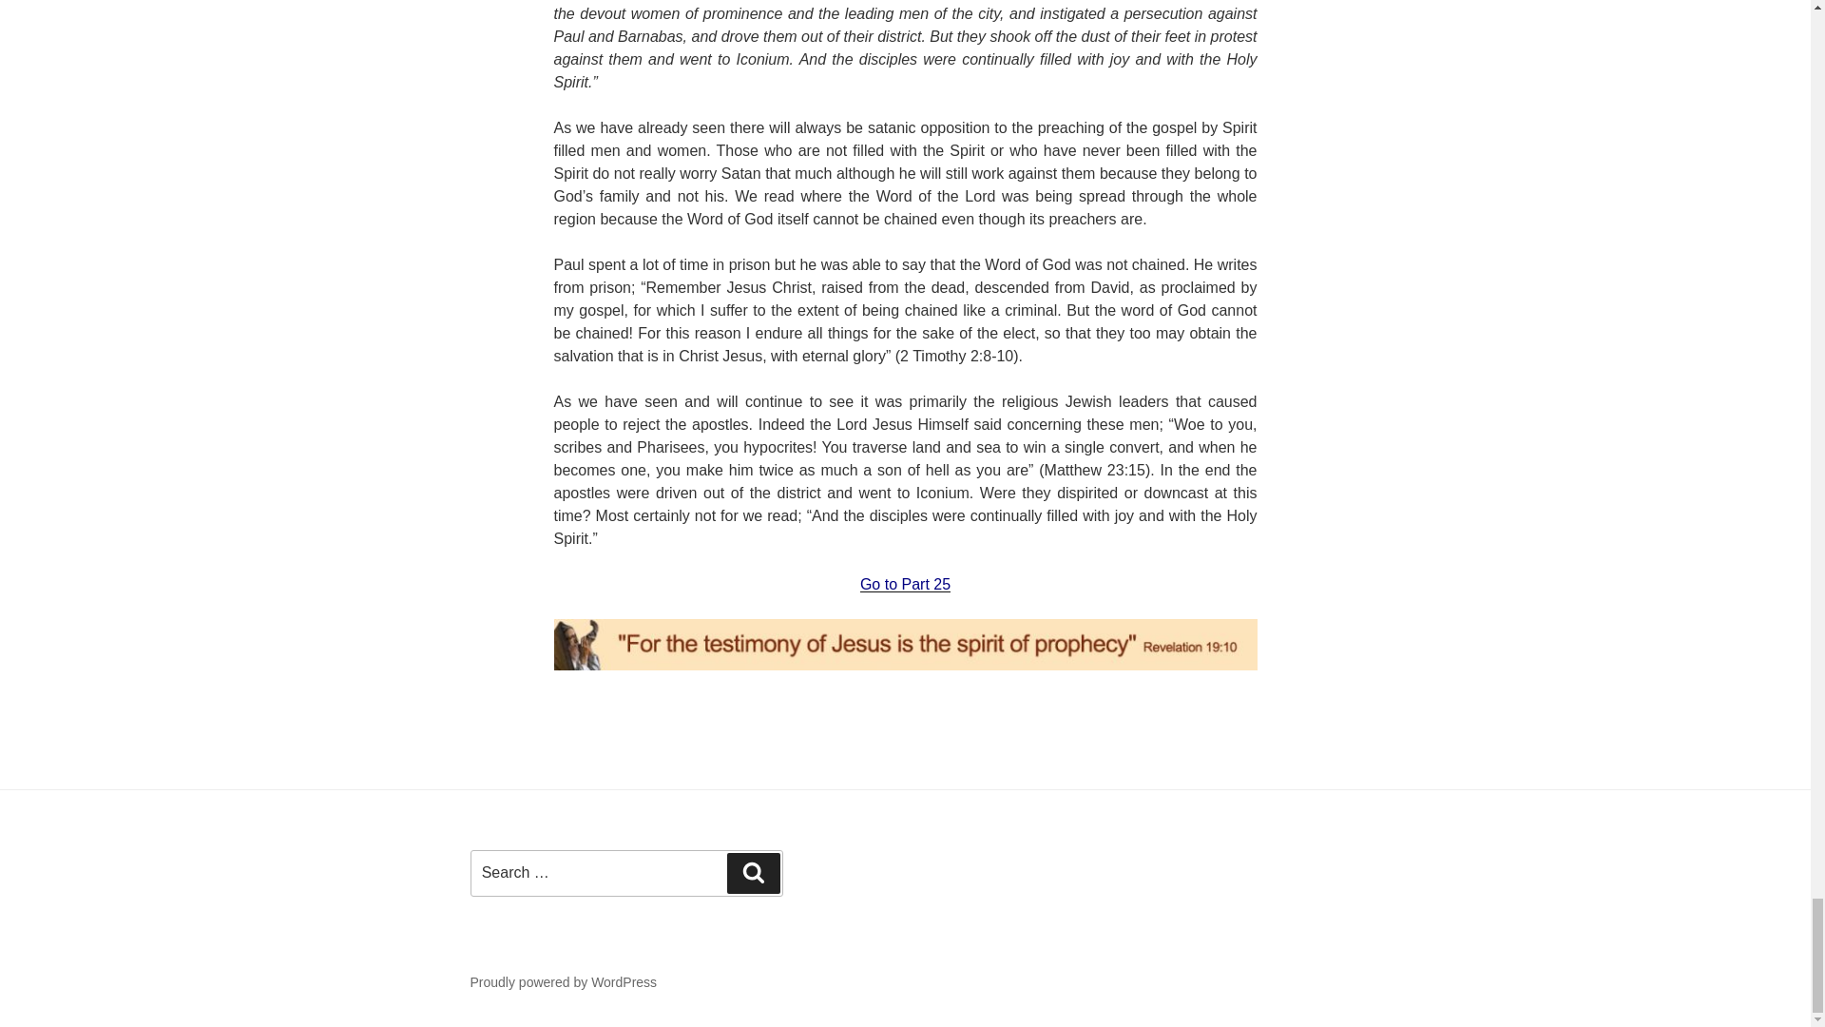 The image size is (1825, 1027). I want to click on Search, so click(753, 873).